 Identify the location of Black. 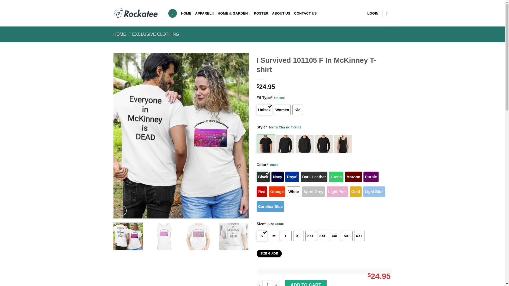
(263, 177).